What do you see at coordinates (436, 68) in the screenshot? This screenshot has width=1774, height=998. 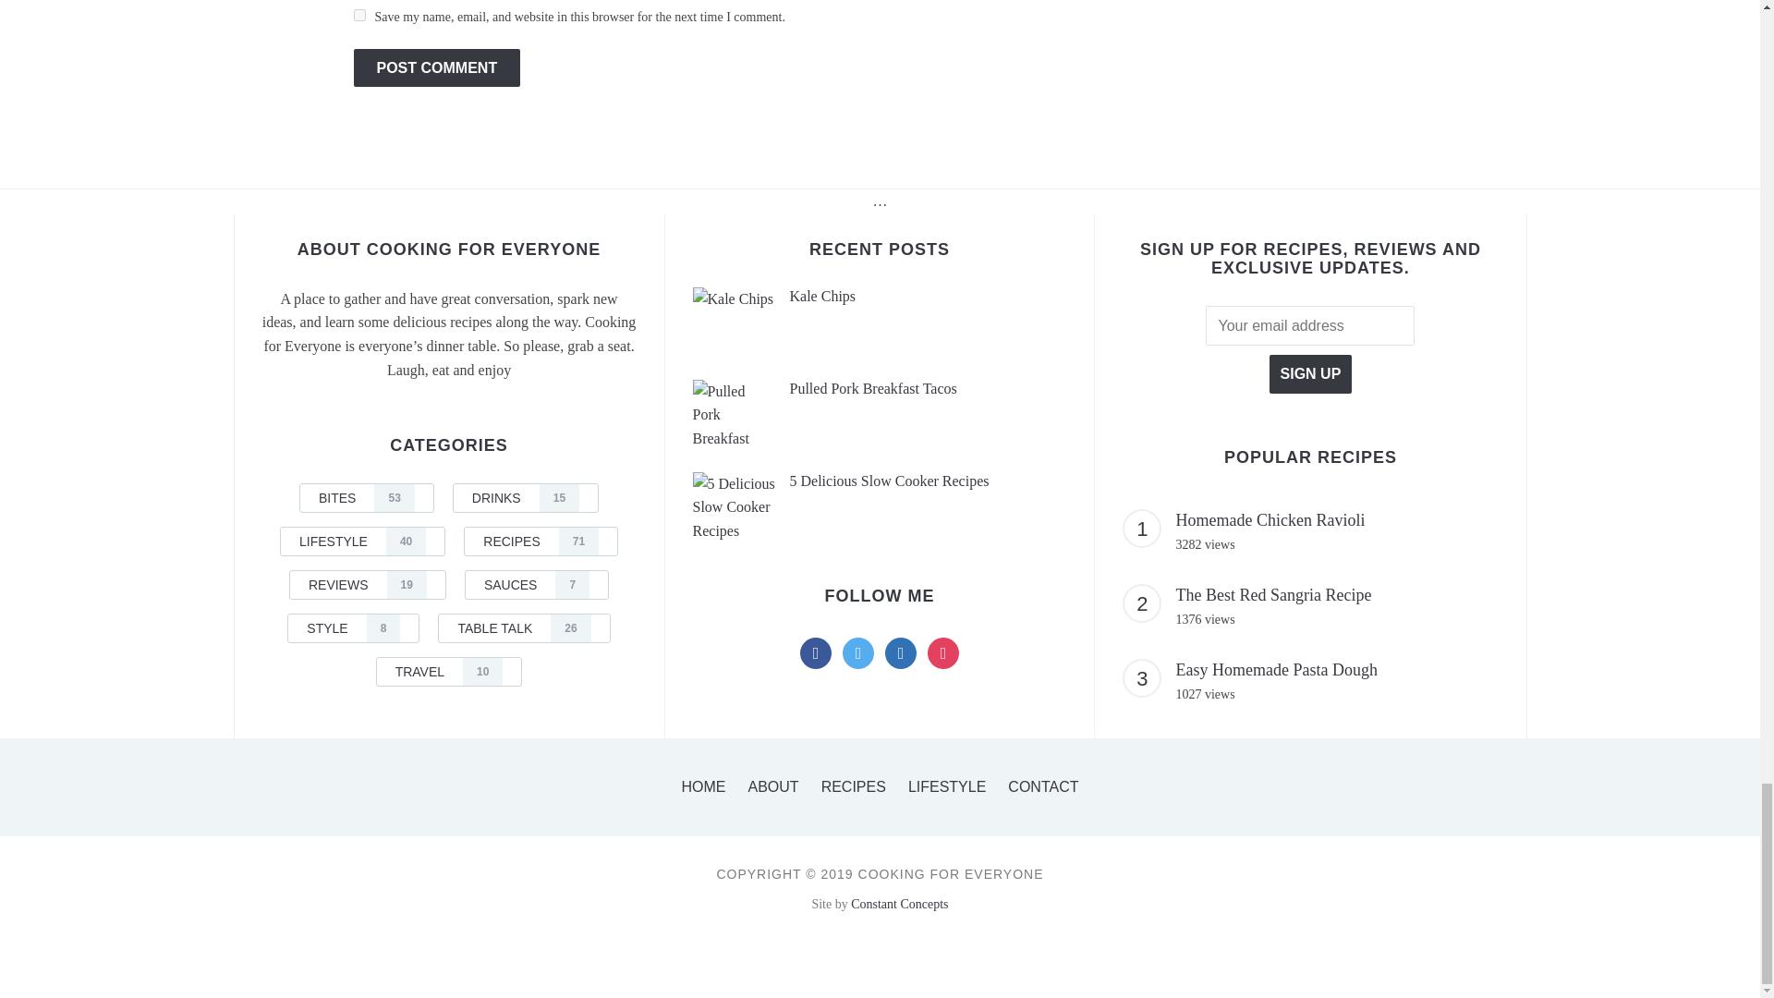 I see `Post Comment` at bounding box center [436, 68].